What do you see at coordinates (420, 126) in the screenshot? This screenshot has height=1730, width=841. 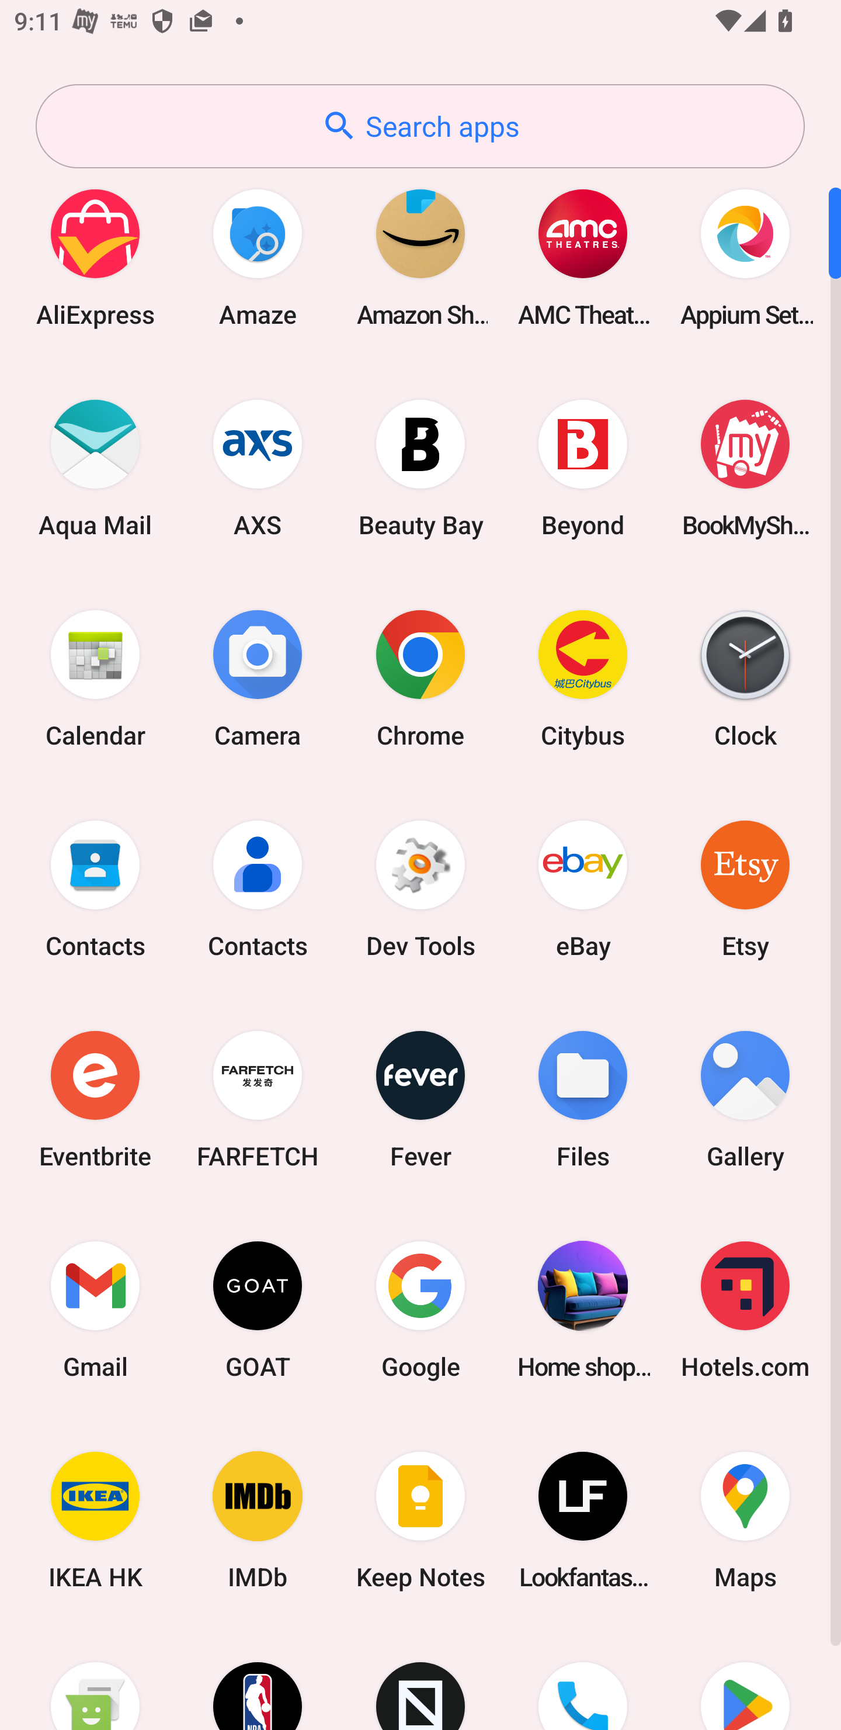 I see `  Search apps` at bounding box center [420, 126].